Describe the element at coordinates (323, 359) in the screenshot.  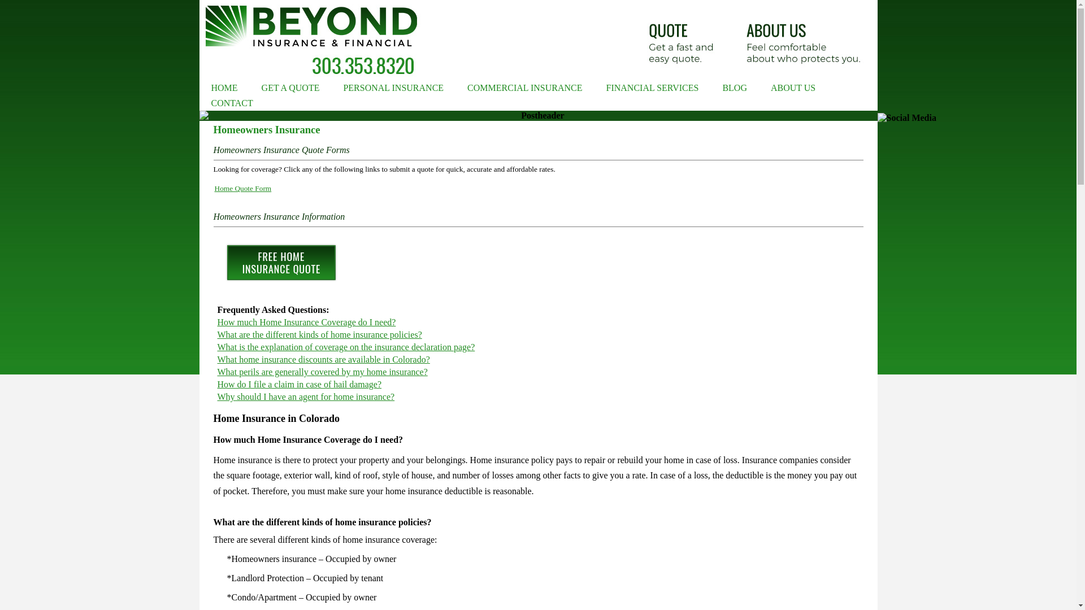
I see `What home insurance discounts are available in Colorado?` at that location.